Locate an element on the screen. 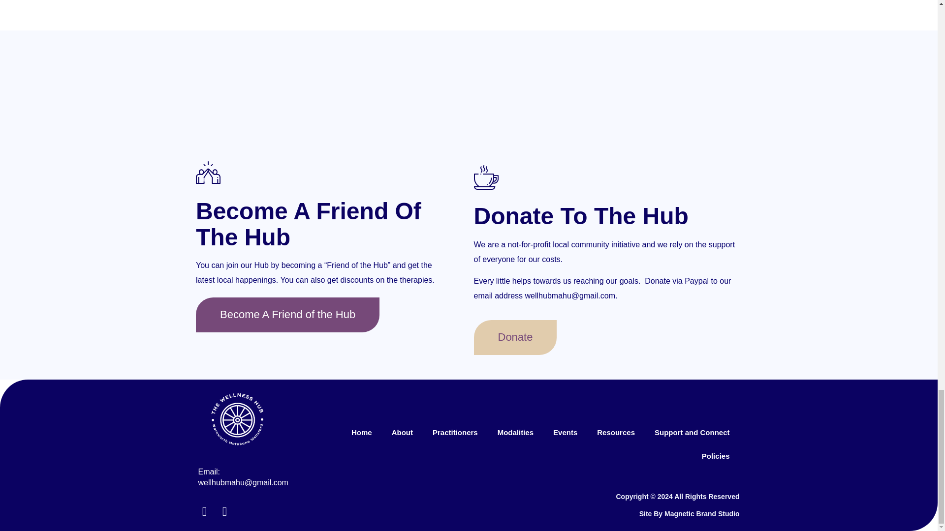 The height and width of the screenshot is (531, 945). Become A Friend of the Hub is located at coordinates (287, 315).